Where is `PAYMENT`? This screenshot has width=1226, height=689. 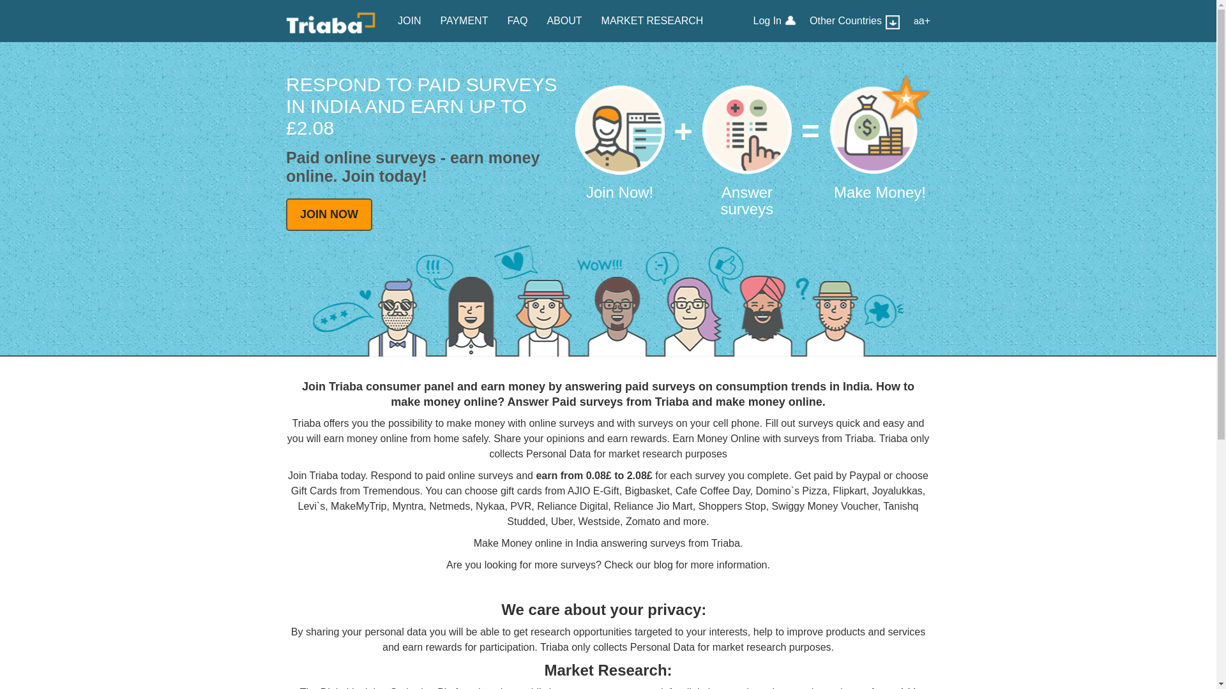 PAYMENT is located at coordinates (464, 20).